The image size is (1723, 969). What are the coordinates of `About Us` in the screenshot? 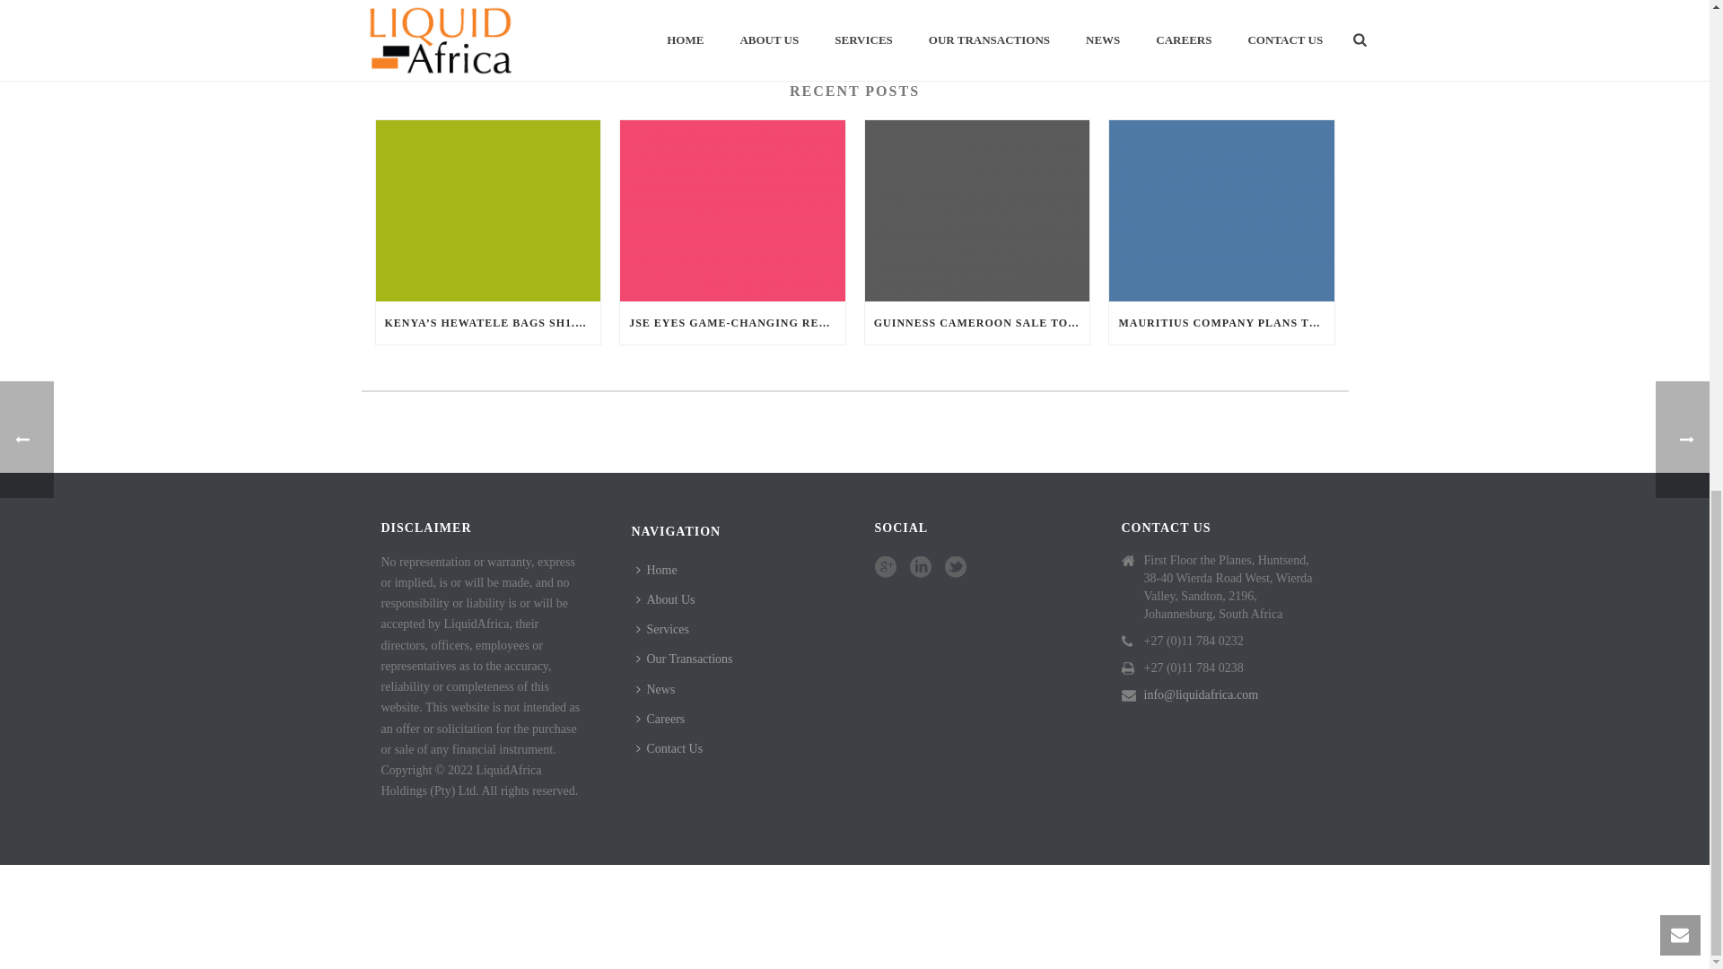 It's located at (669, 599).